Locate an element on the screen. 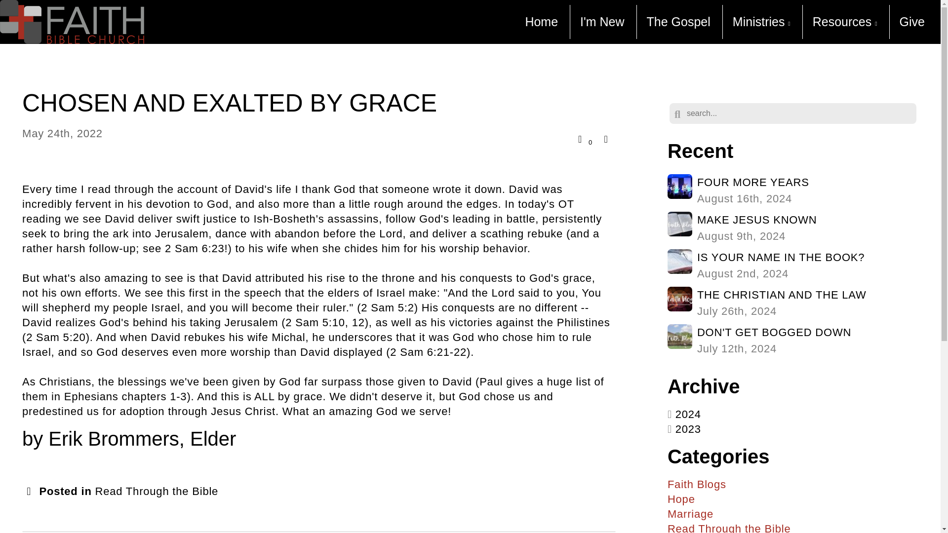 The height and width of the screenshot is (533, 948). Resources  is located at coordinates (844, 22).